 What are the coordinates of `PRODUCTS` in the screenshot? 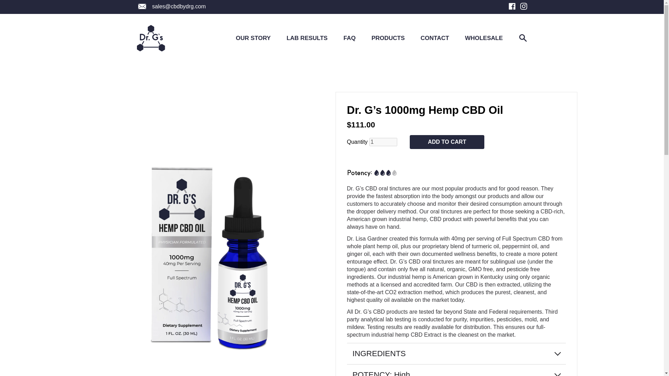 It's located at (388, 38).